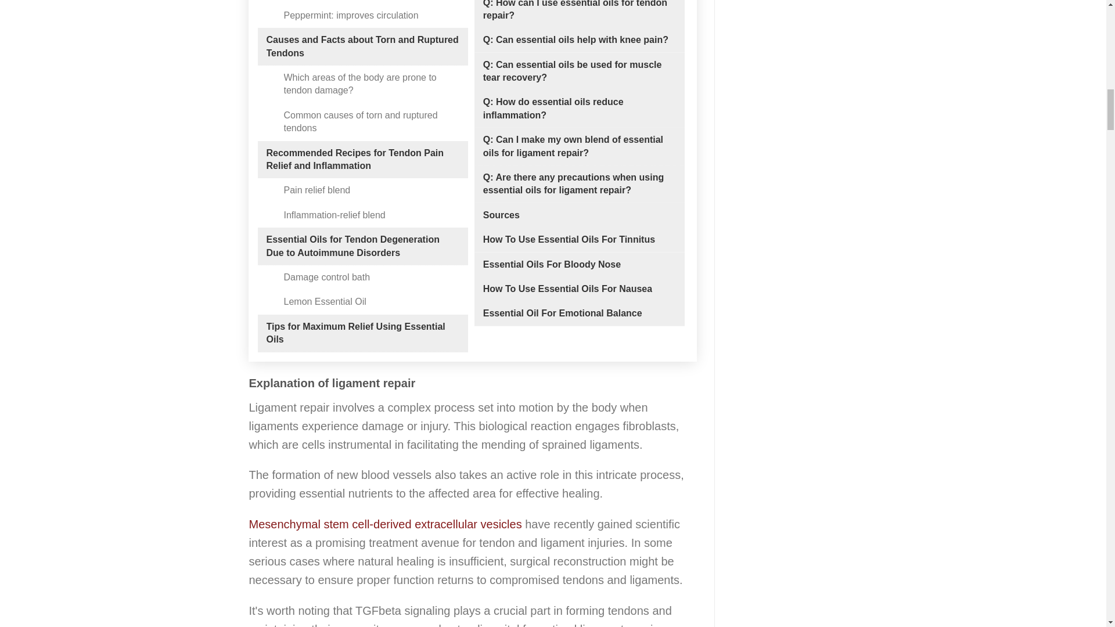 Image resolution: width=1115 pixels, height=627 pixels. Describe the element at coordinates (316, 190) in the screenshot. I see `Pain relief blend` at that location.